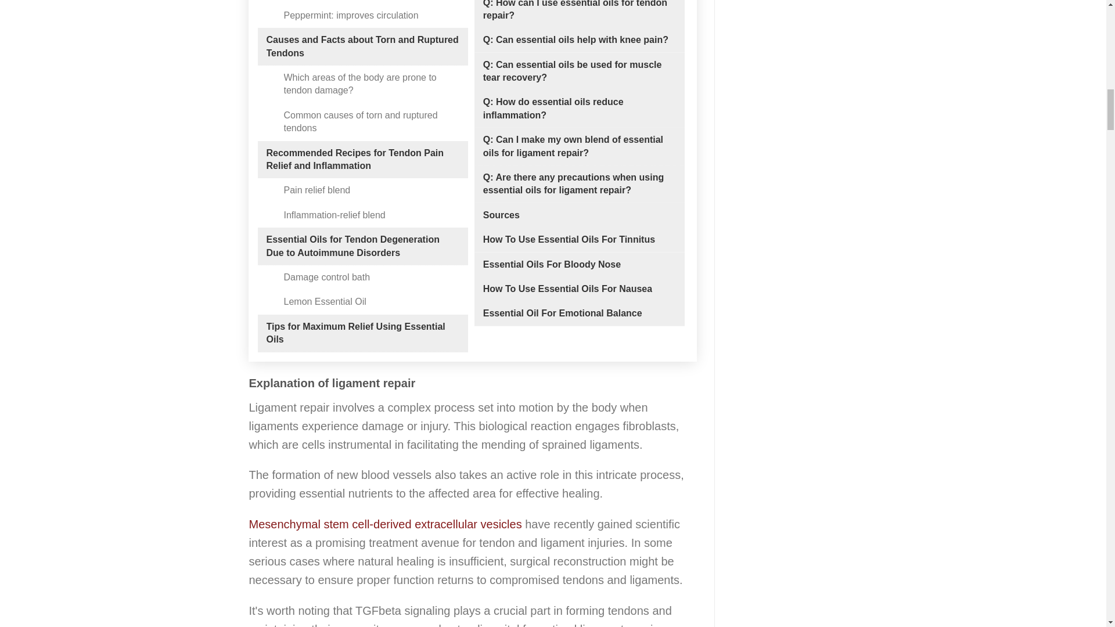 Image resolution: width=1115 pixels, height=627 pixels. Describe the element at coordinates (316, 190) in the screenshot. I see `Pain relief blend` at that location.